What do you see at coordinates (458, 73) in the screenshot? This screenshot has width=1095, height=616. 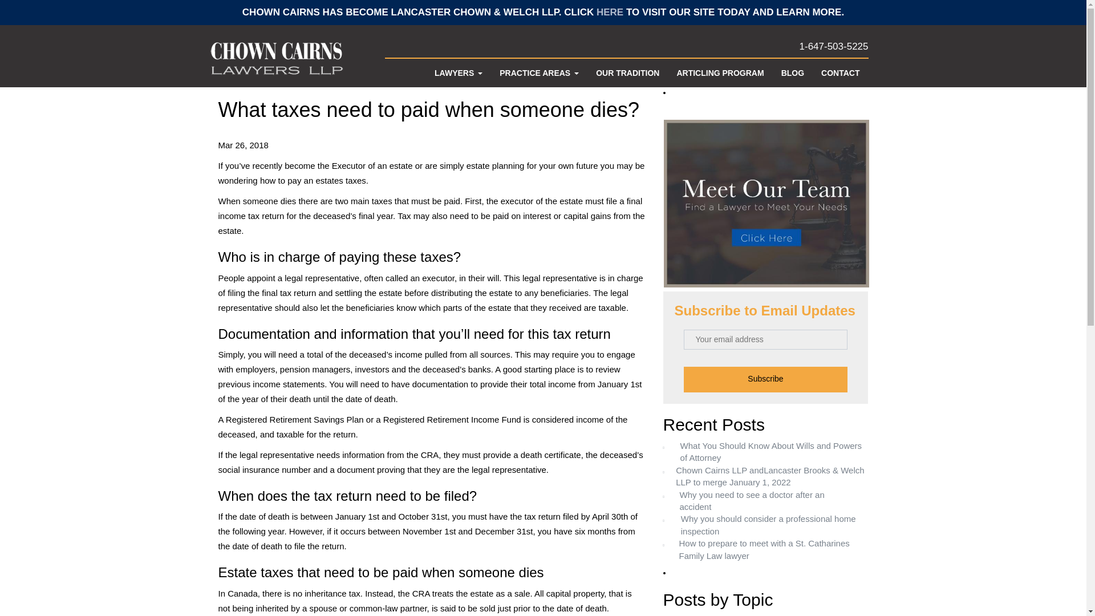 I see `LAWYERS` at bounding box center [458, 73].